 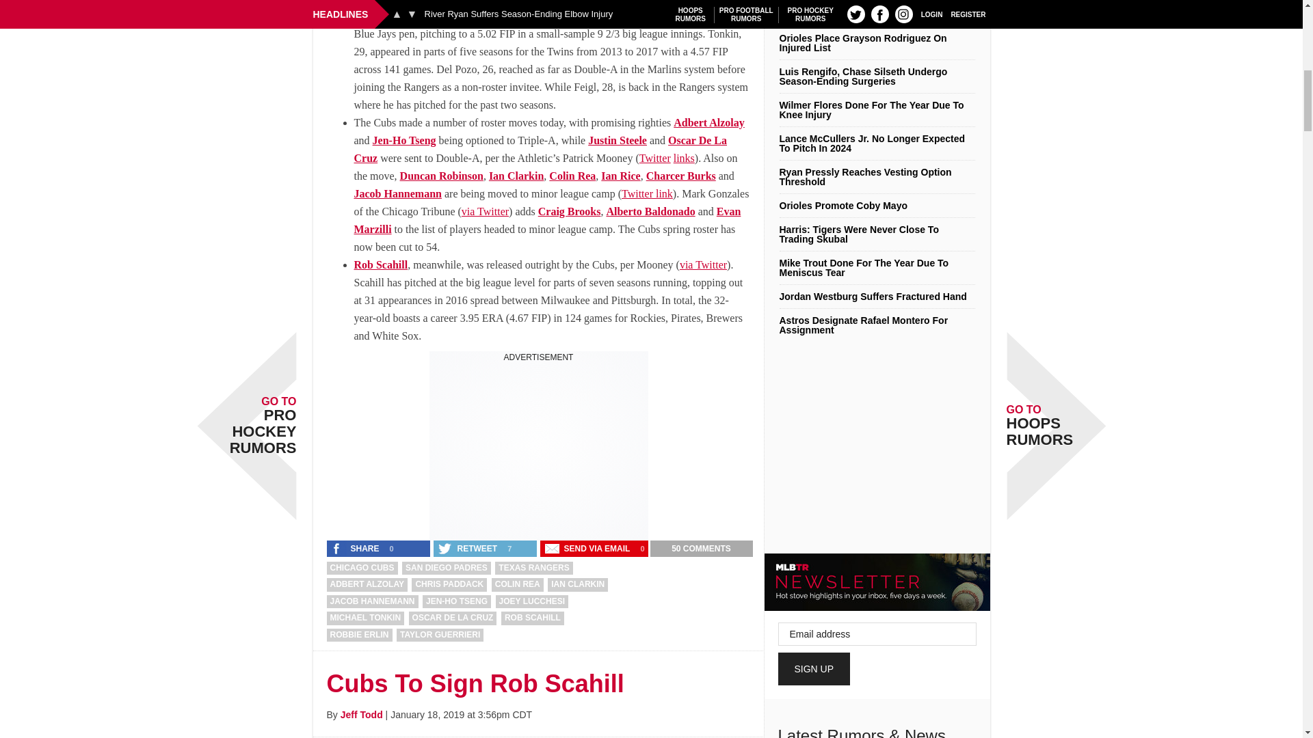 What do you see at coordinates (814, 668) in the screenshot?
I see `Sign Up` at bounding box center [814, 668].